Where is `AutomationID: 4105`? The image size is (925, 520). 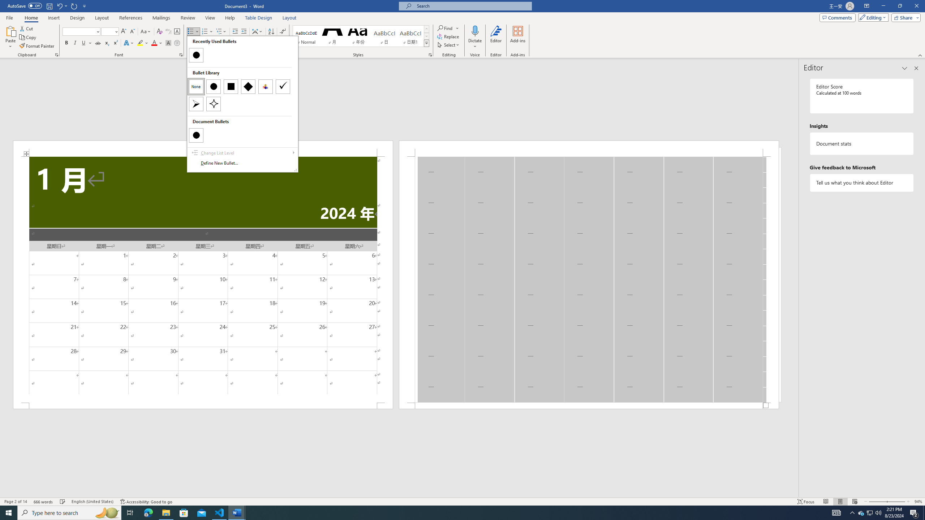
AutomationID: 4105 is located at coordinates (836, 513).